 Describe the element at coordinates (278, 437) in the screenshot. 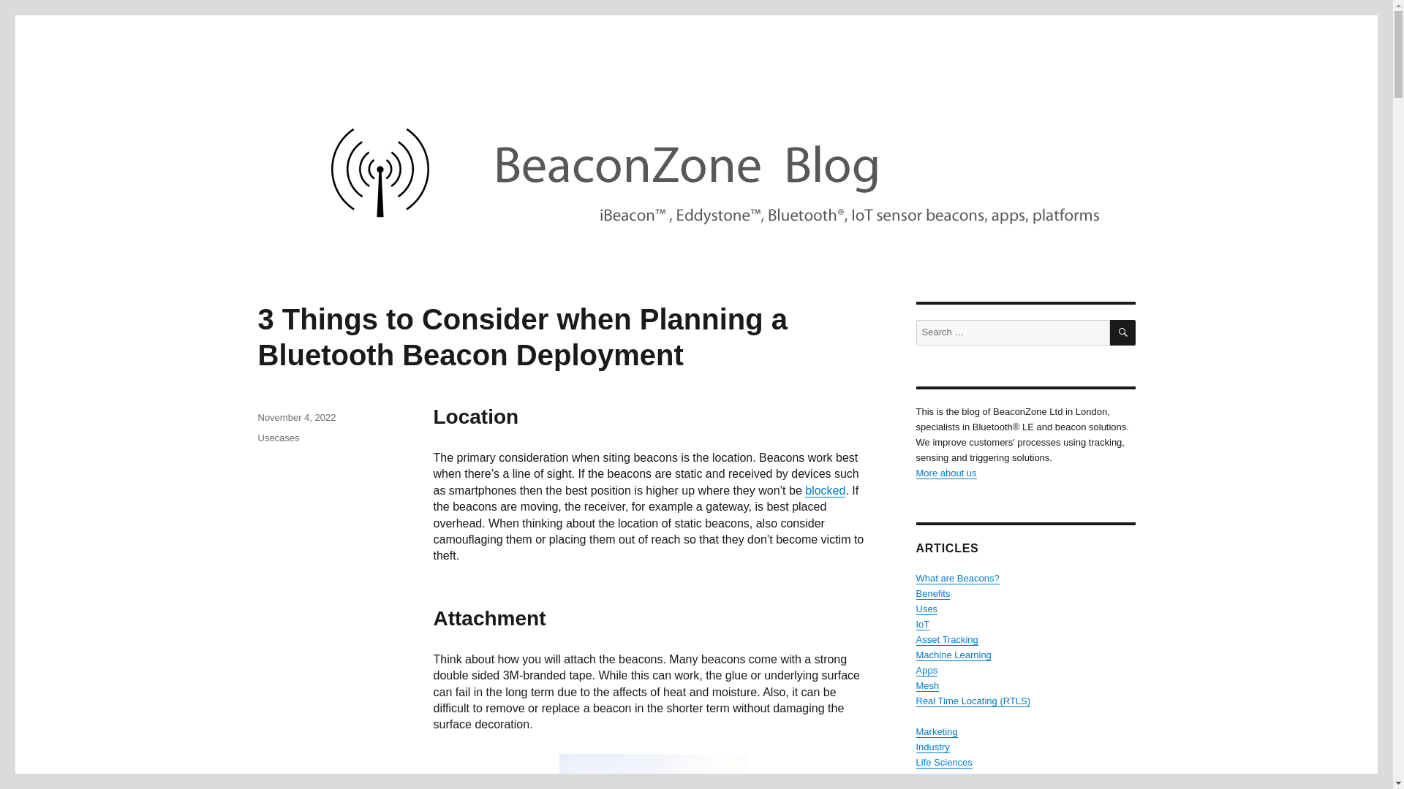

I see `Usecases` at that location.